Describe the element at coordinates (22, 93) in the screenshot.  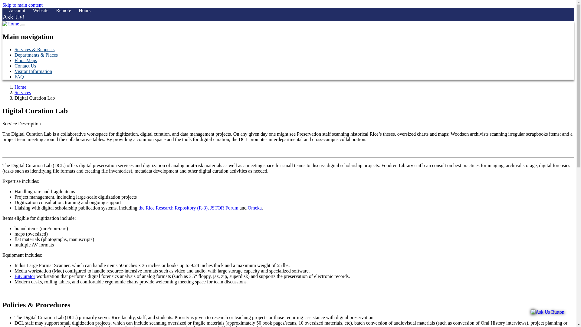
I see `Services` at that location.